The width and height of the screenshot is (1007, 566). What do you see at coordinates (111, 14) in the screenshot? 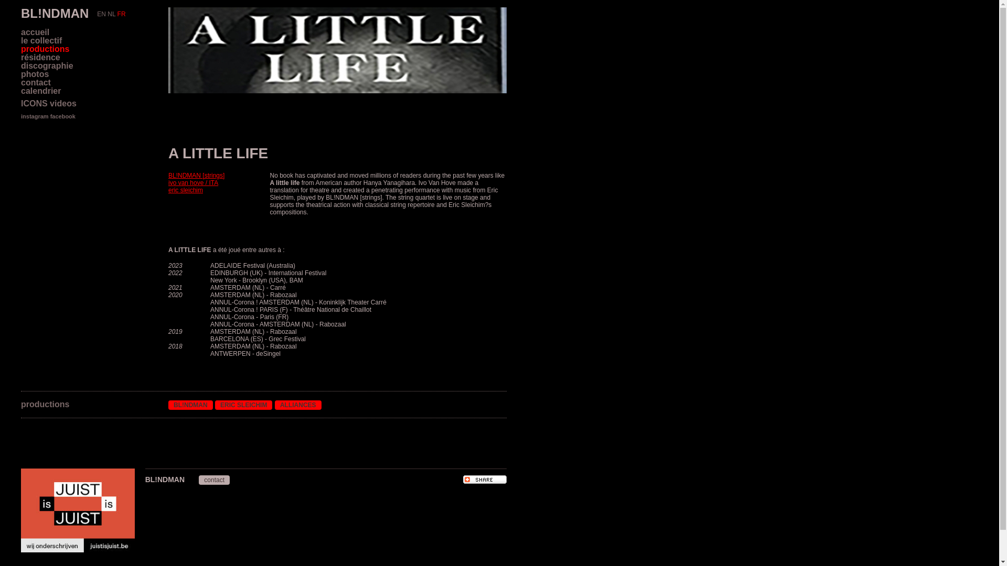
I see `NL` at bounding box center [111, 14].